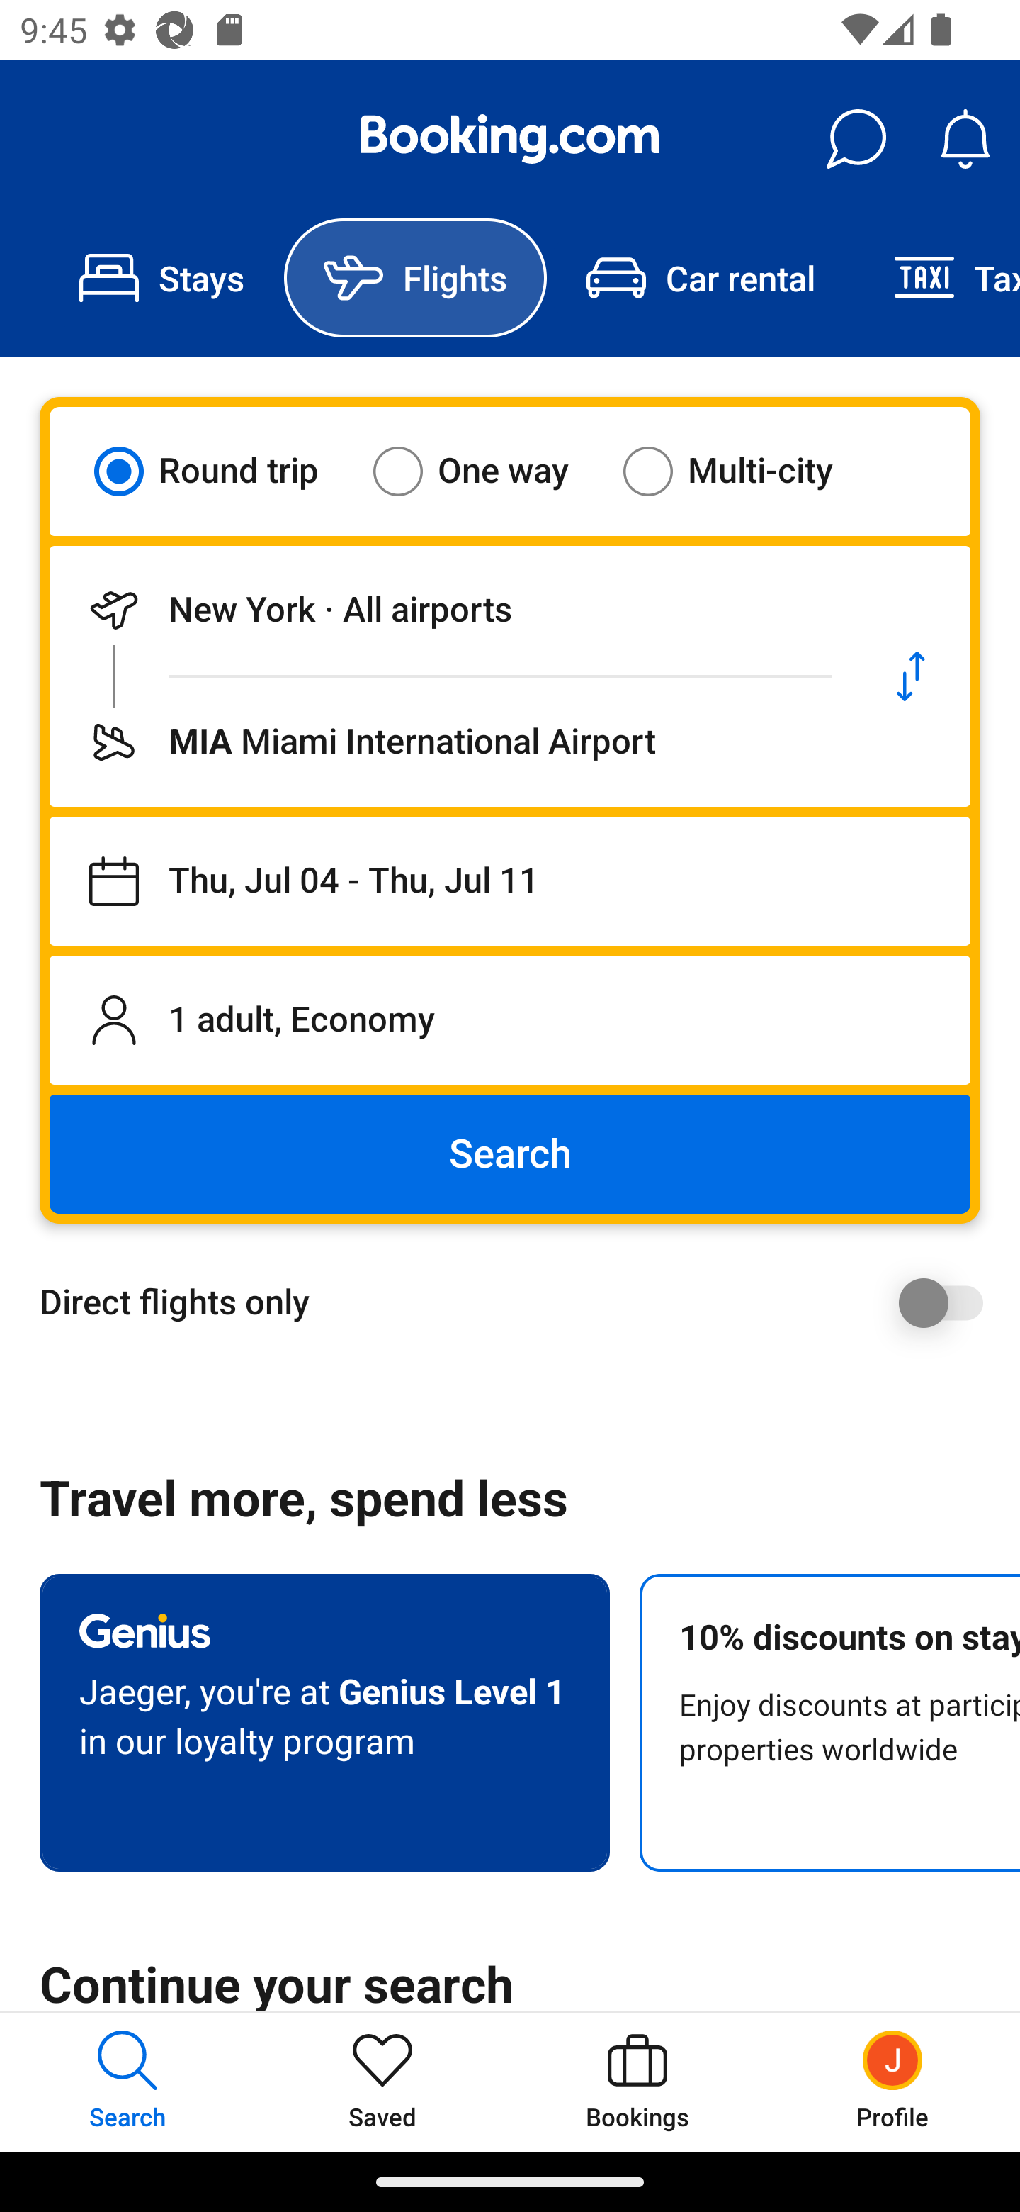 Image resolution: width=1020 pixels, height=2212 pixels. I want to click on Messages, so click(856, 139).